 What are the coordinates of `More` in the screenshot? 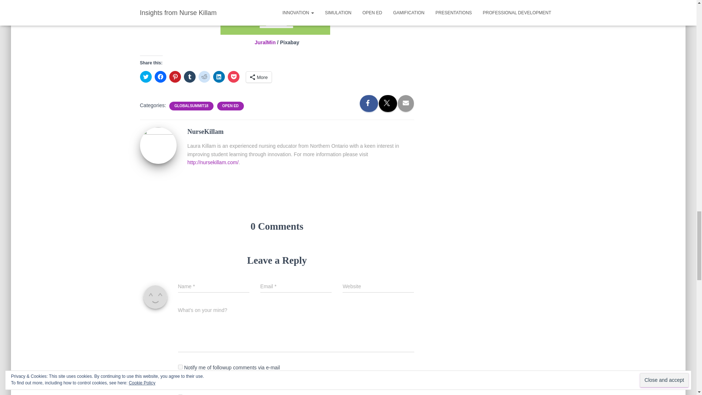 It's located at (259, 77).